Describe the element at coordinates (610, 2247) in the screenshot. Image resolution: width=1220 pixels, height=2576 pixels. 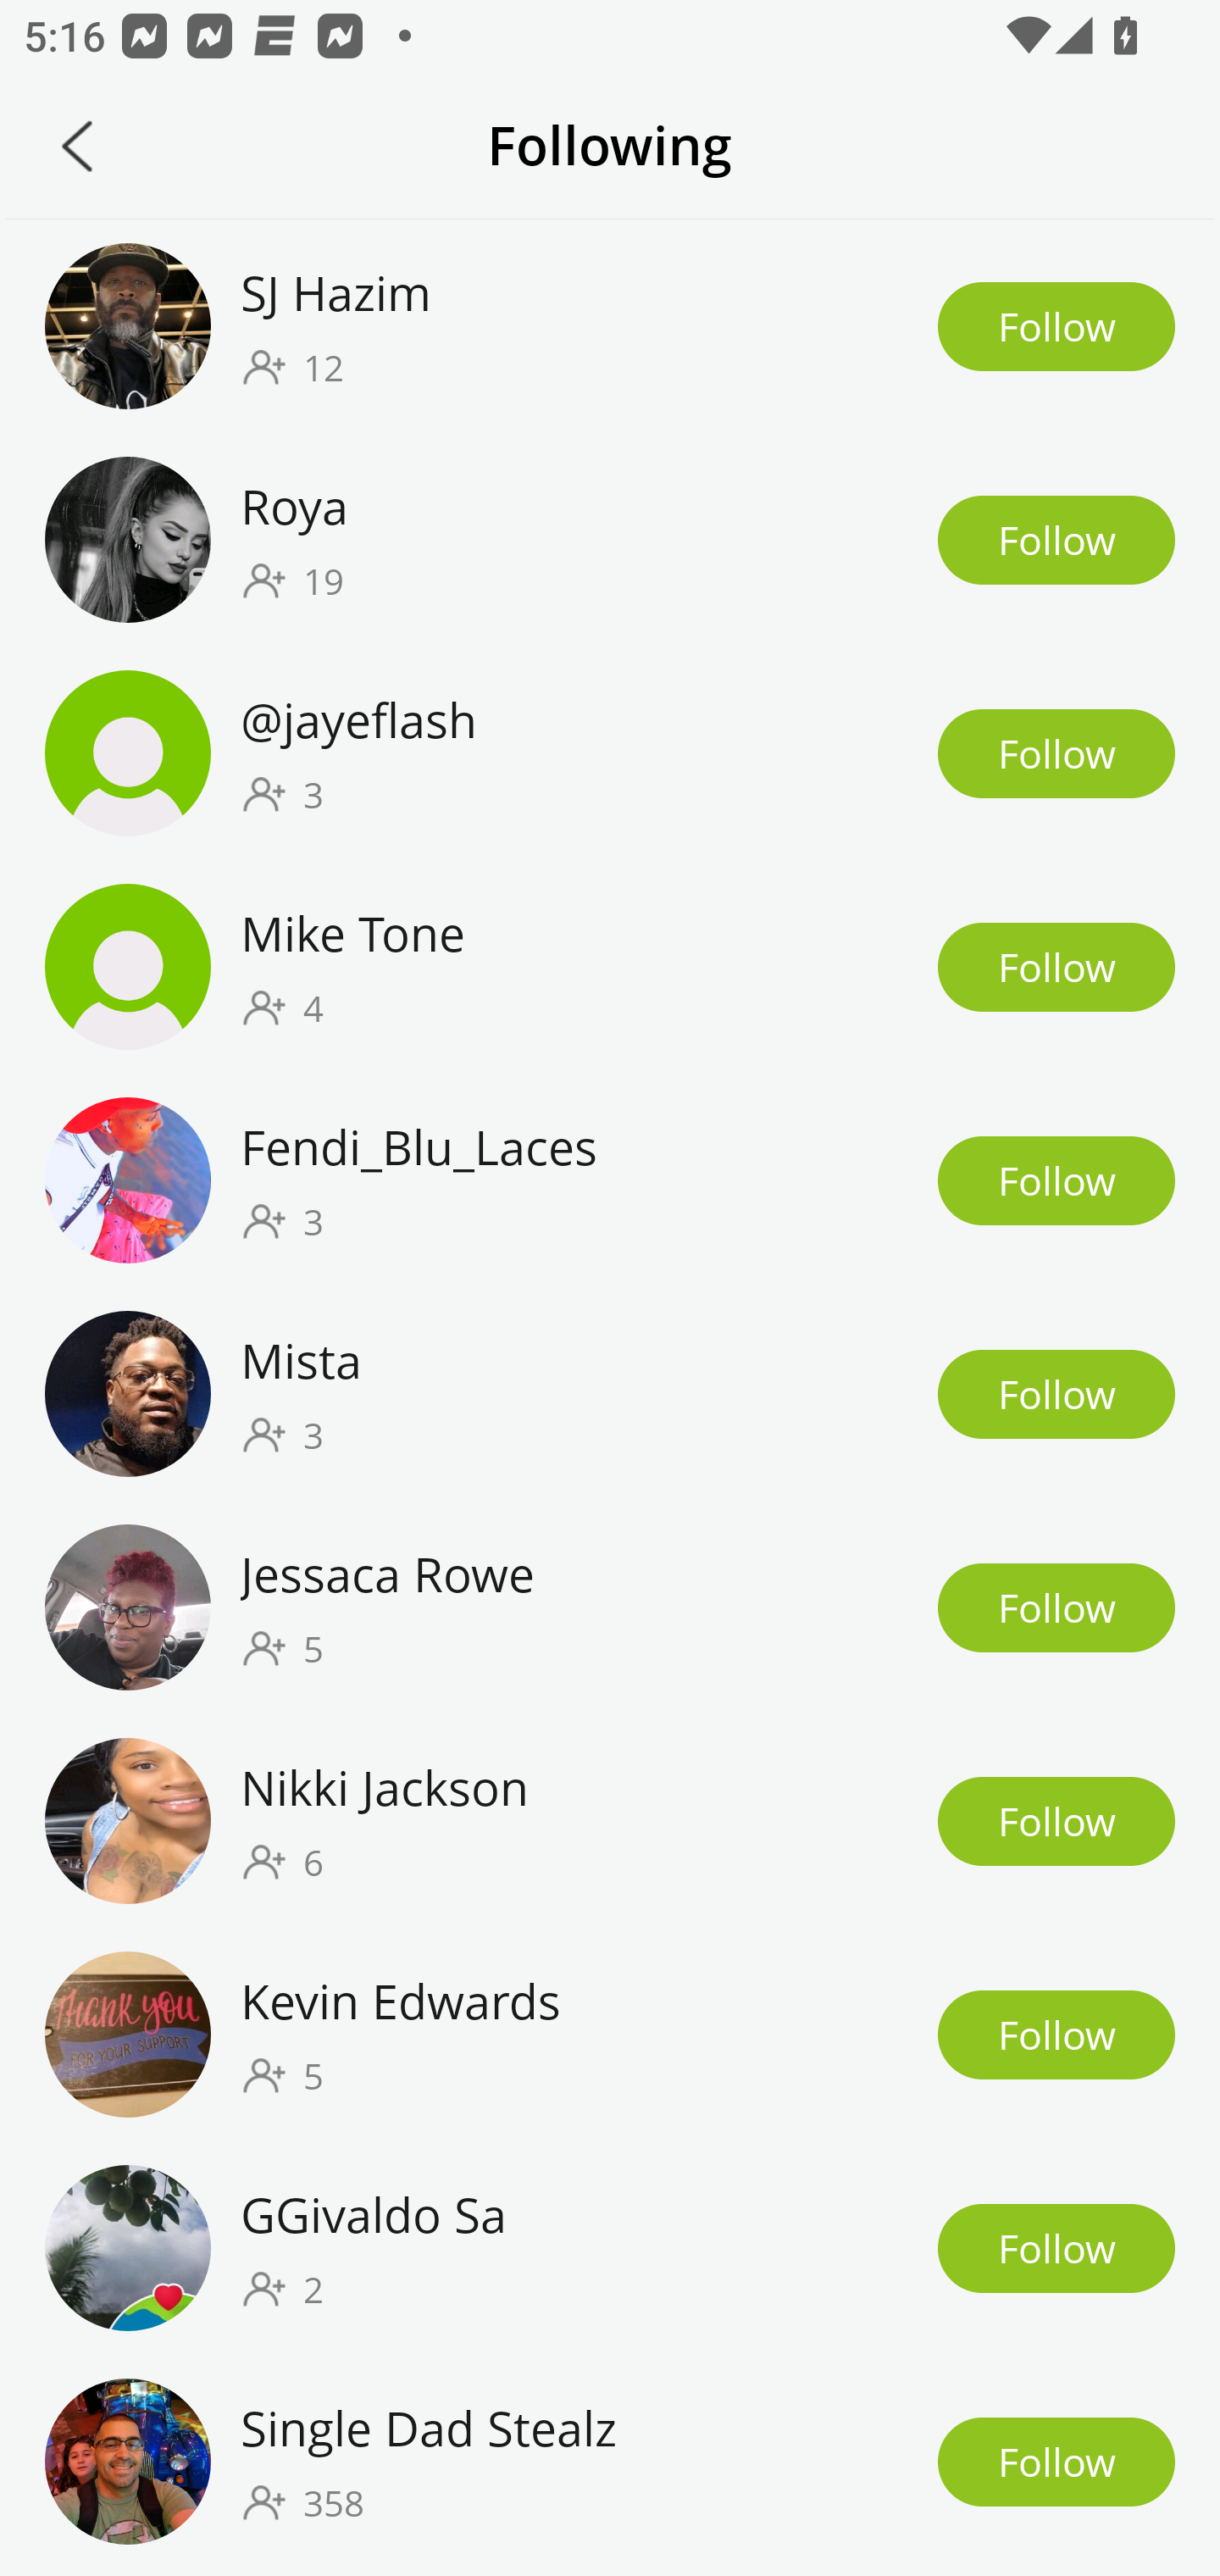
I see `GGivaldo Sa 2 Follow` at that location.